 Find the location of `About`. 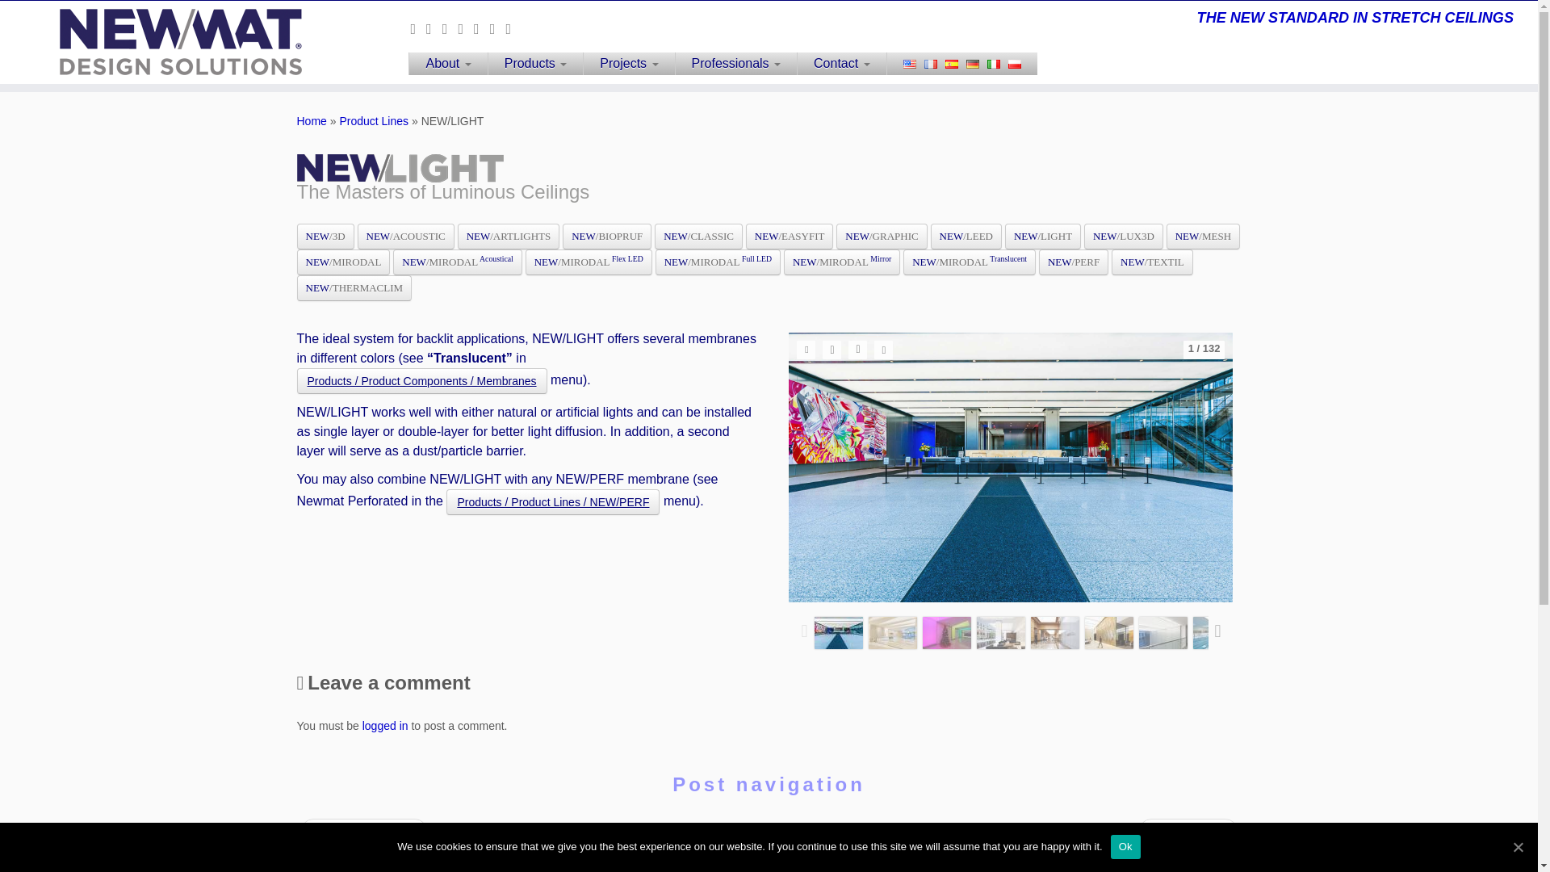

About is located at coordinates (447, 63).